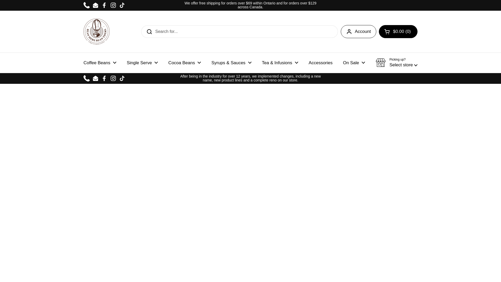 The height and width of the screenshot is (282, 501). What do you see at coordinates (100, 63) in the screenshot?
I see `Coffee Beans` at bounding box center [100, 63].